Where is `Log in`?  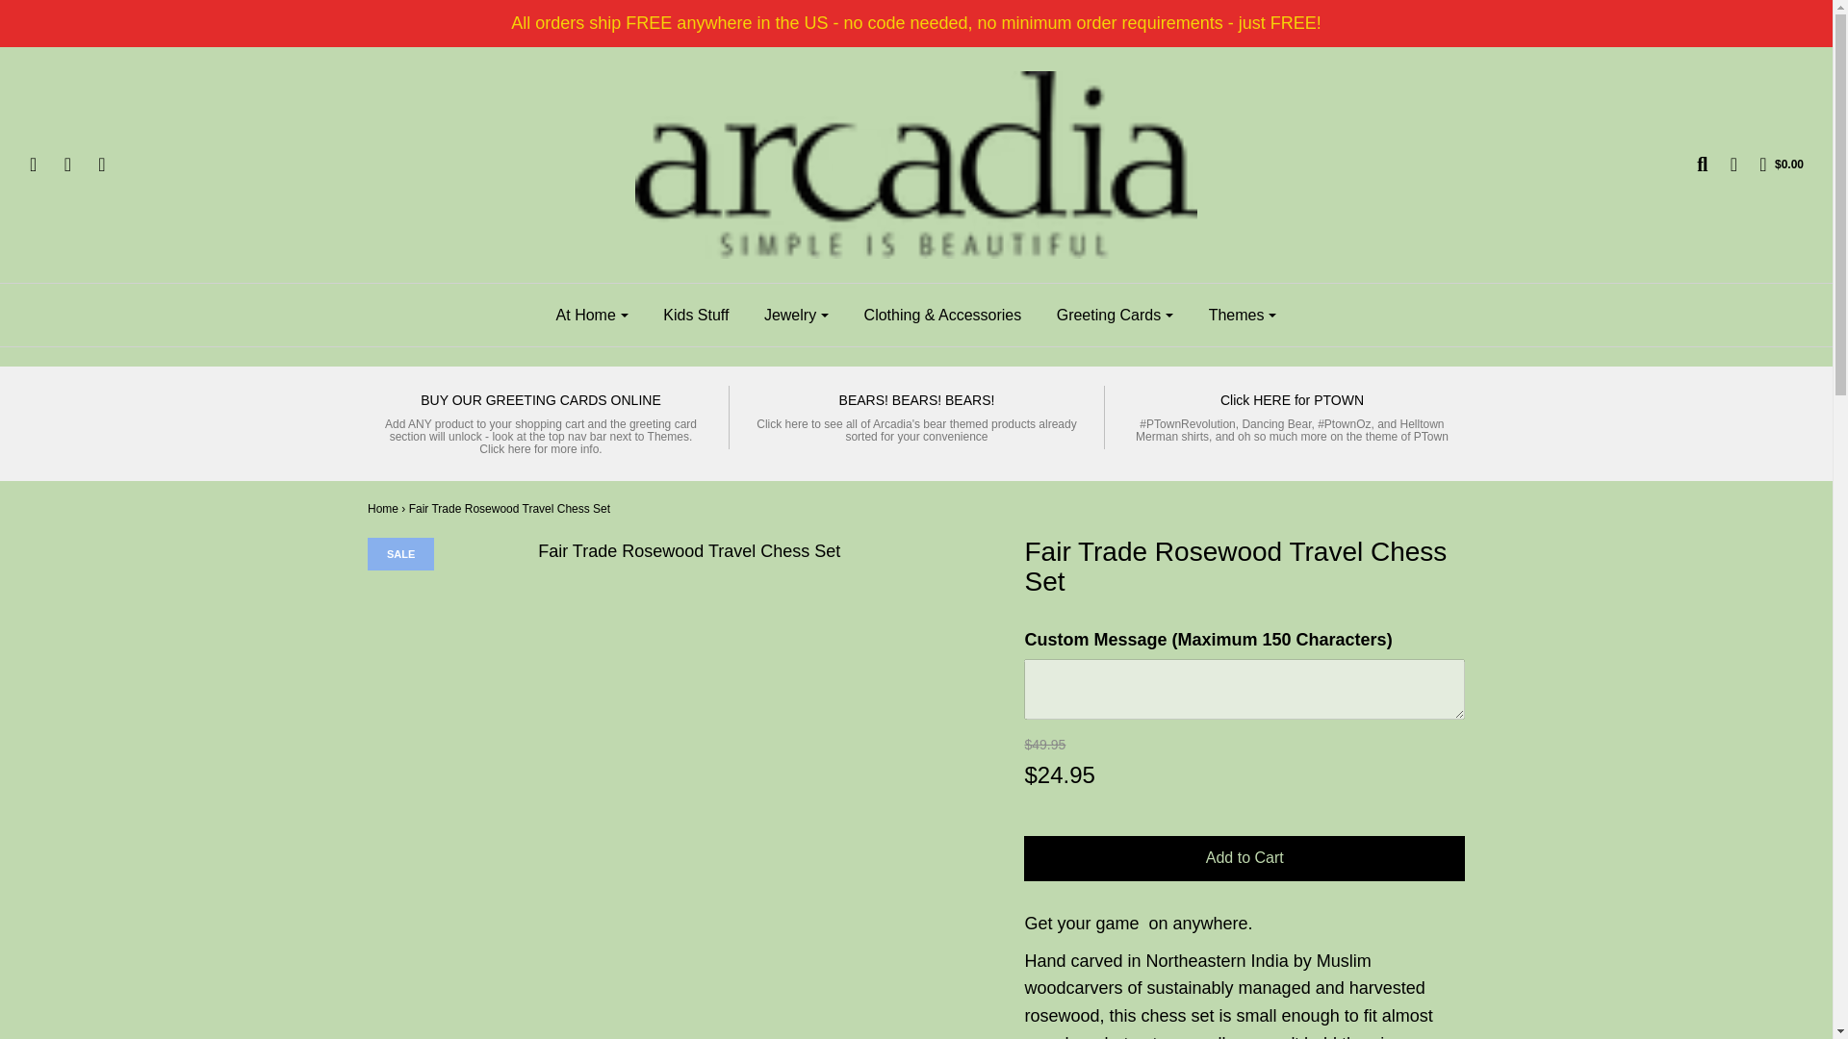
Log in is located at coordinates (1723, 164).